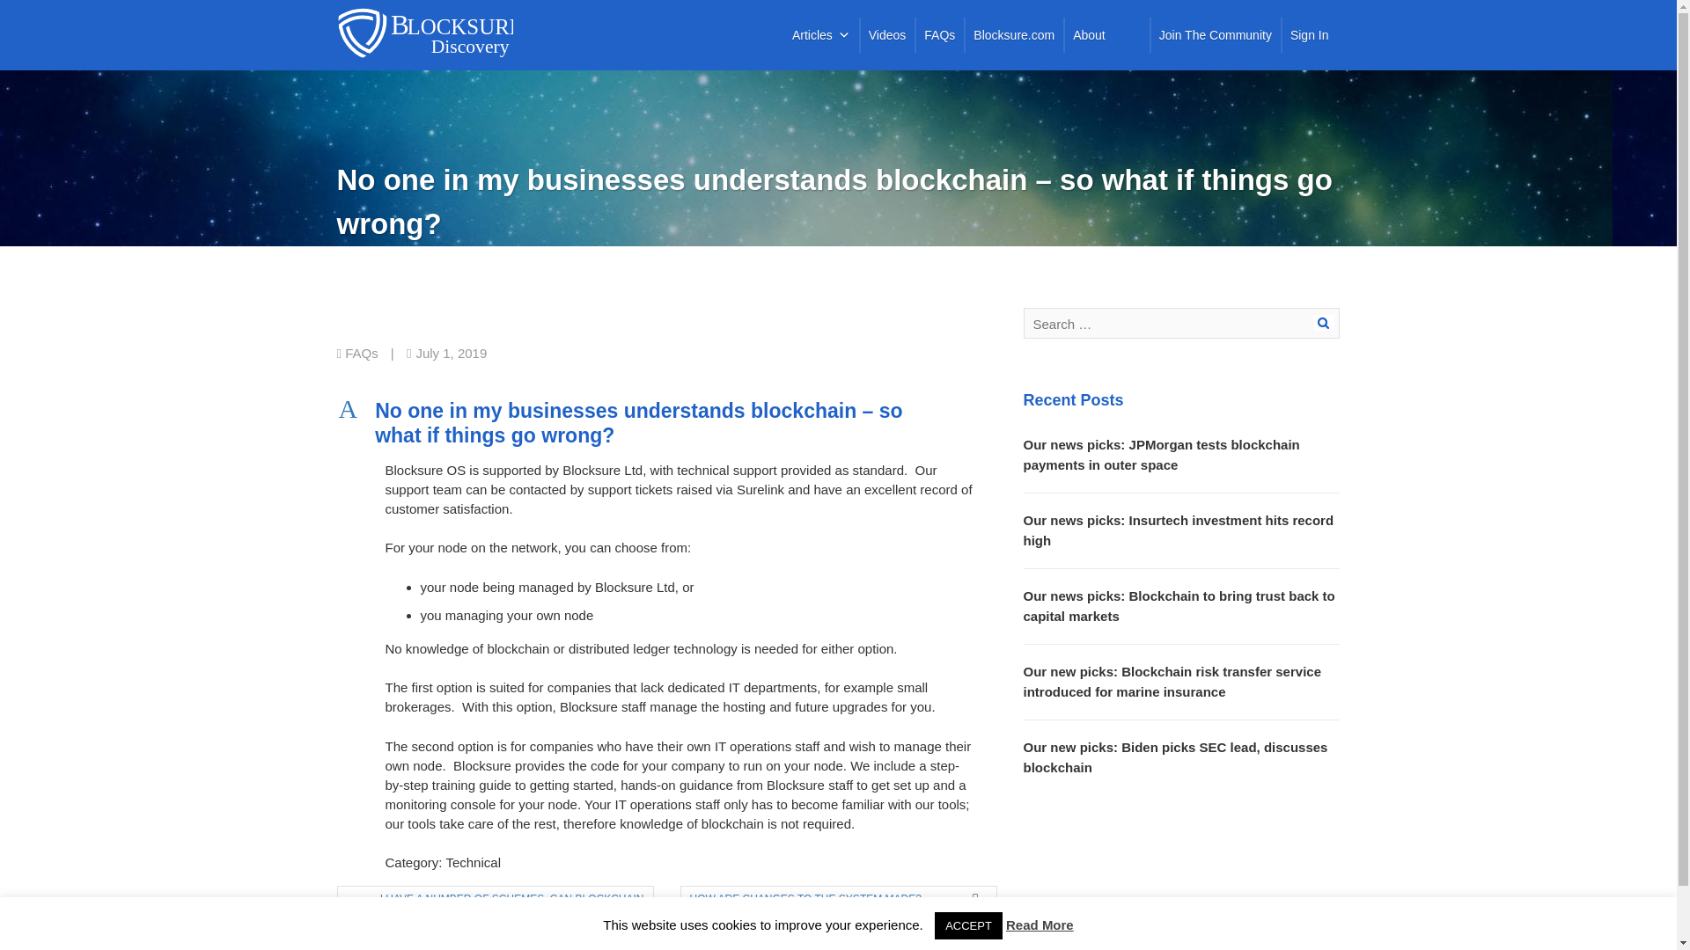 This screenshot has height=950, width=1690. What do you see at coordinates (820, 35) in the screenshot?
I see `Articles` at bounding box center [820, 35].